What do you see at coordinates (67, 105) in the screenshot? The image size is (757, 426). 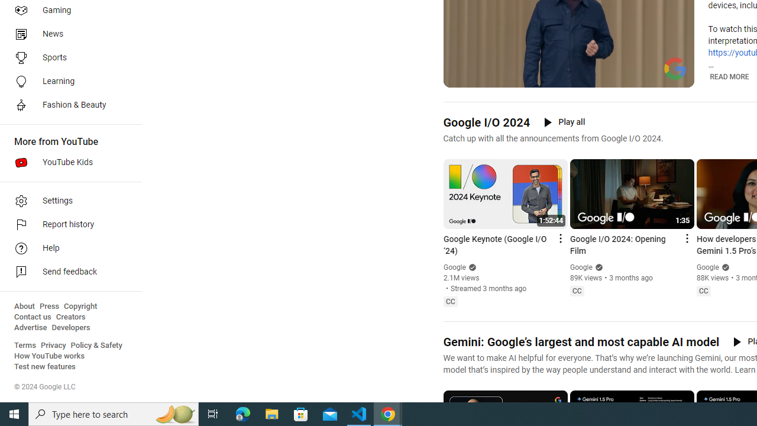 I see `Fashion & Beauty` at bounding box center [67, 105].